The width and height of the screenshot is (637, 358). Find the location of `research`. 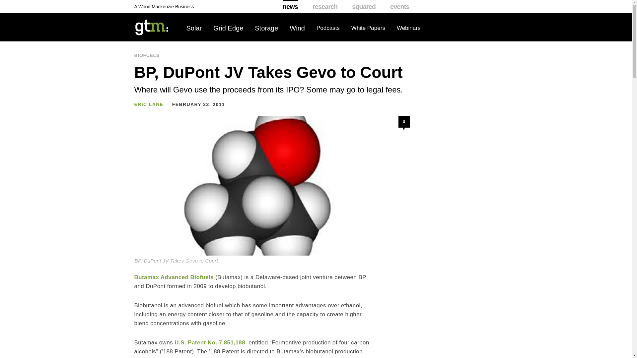

research is located at coordinates (325, 7).